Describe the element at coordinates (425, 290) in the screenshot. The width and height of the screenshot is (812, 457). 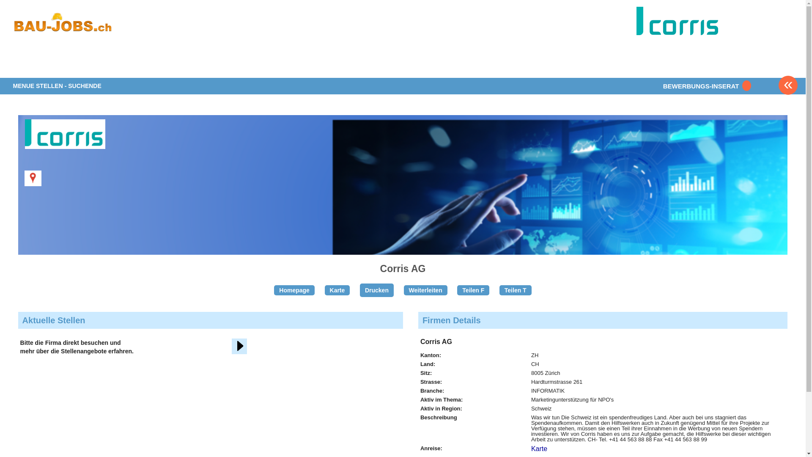
I see `Weiterleiten` at that location.